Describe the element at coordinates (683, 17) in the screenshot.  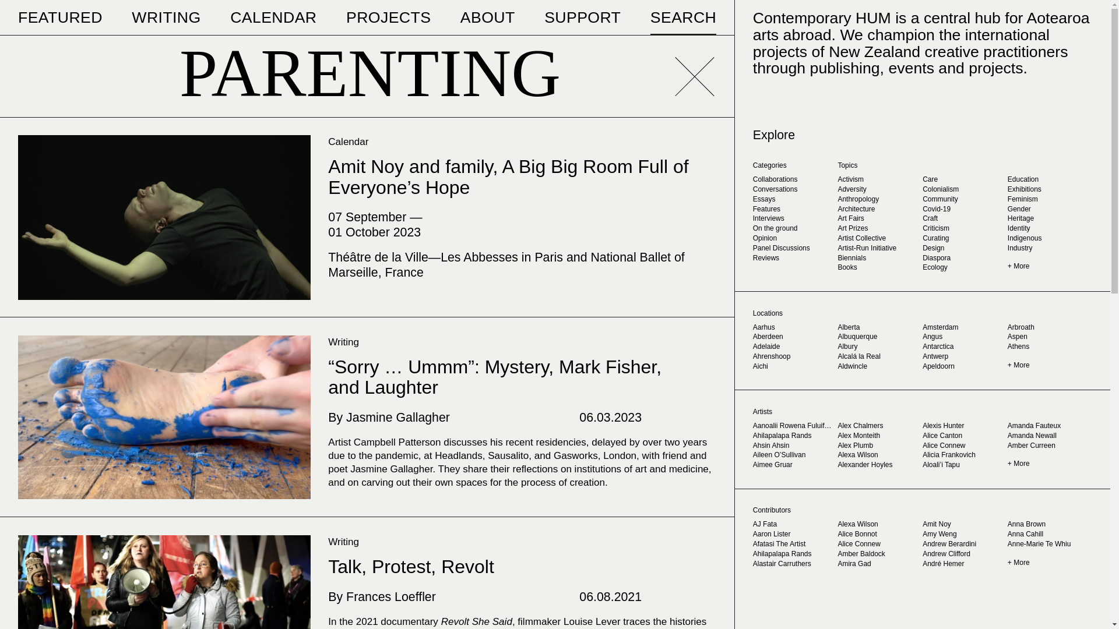
I see `SEARCH` at that location.